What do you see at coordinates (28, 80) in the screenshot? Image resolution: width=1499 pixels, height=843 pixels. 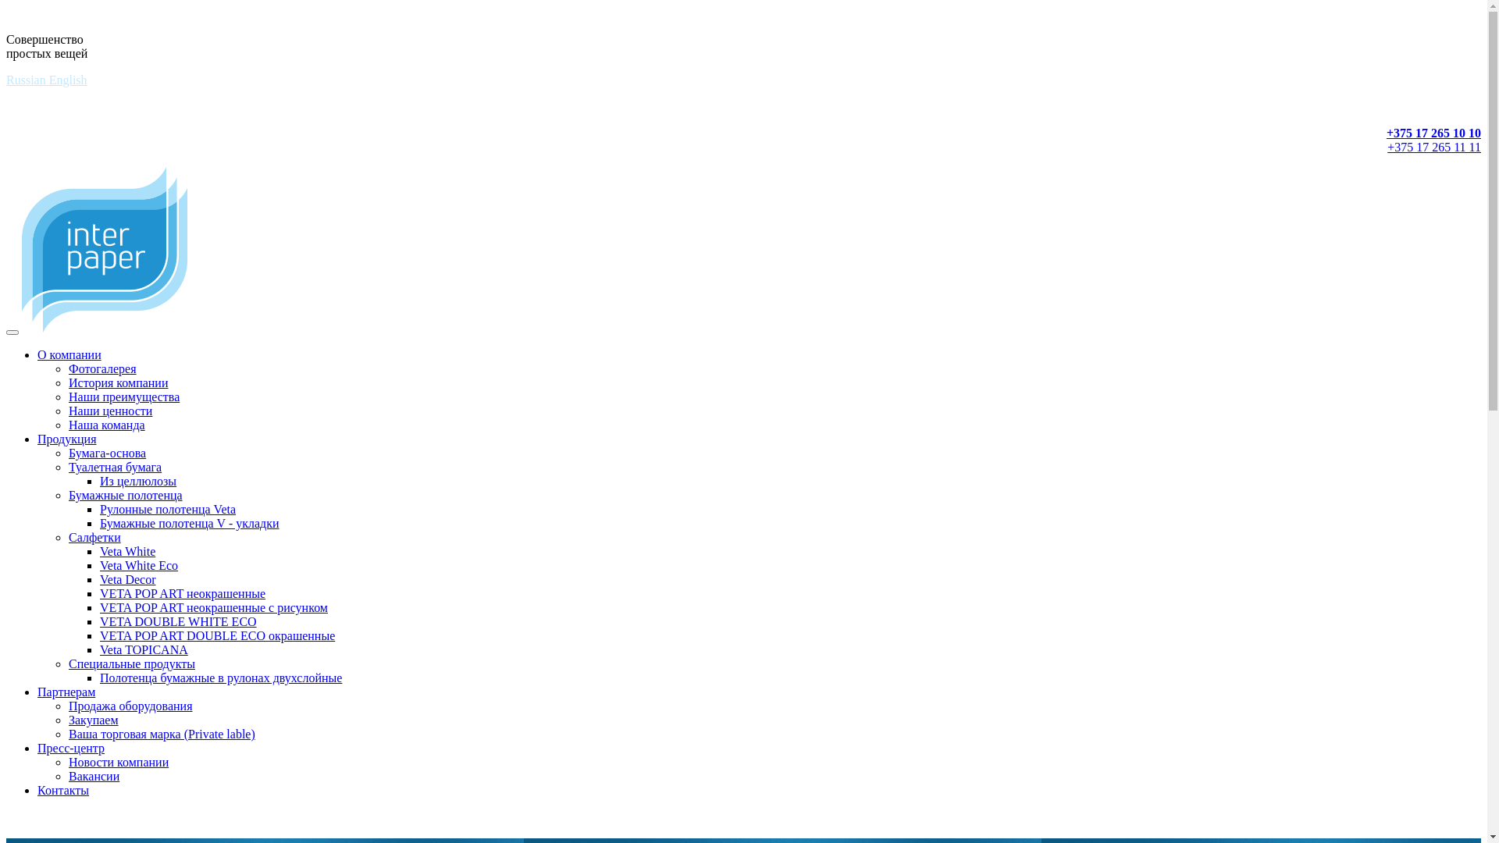 I see `Russian` at bounding box center [28, 80].